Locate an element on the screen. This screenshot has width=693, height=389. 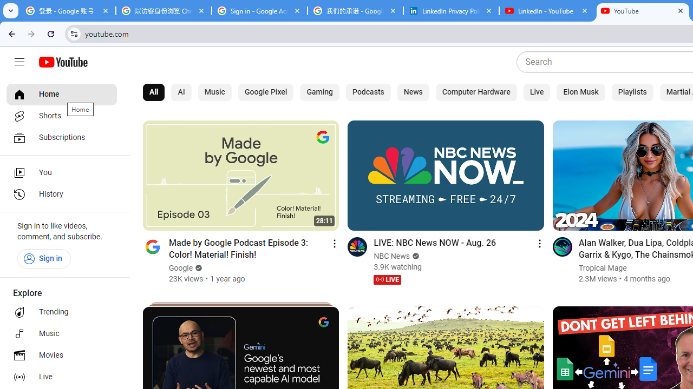
Google Pixel is located at coordinates (265, 92).